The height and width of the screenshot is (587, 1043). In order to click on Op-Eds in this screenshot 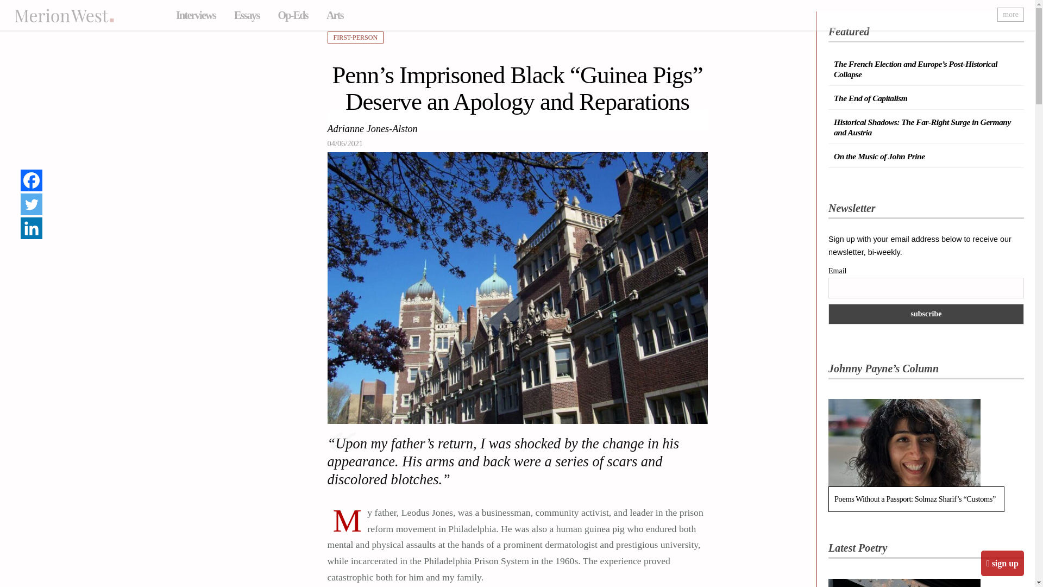, I will do `click(292, 15)`.